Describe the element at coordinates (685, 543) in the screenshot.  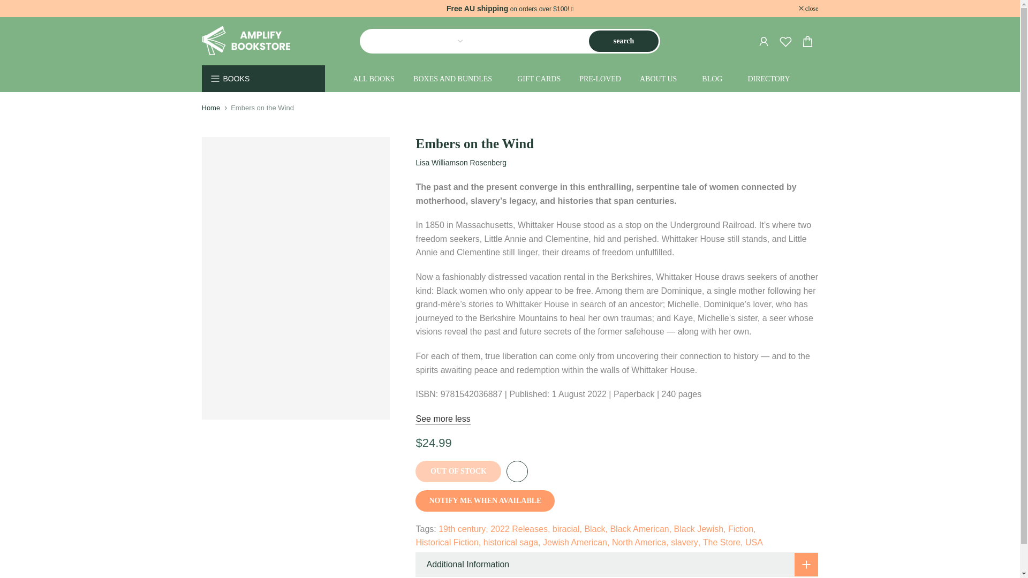
I see `slavery` at that location.